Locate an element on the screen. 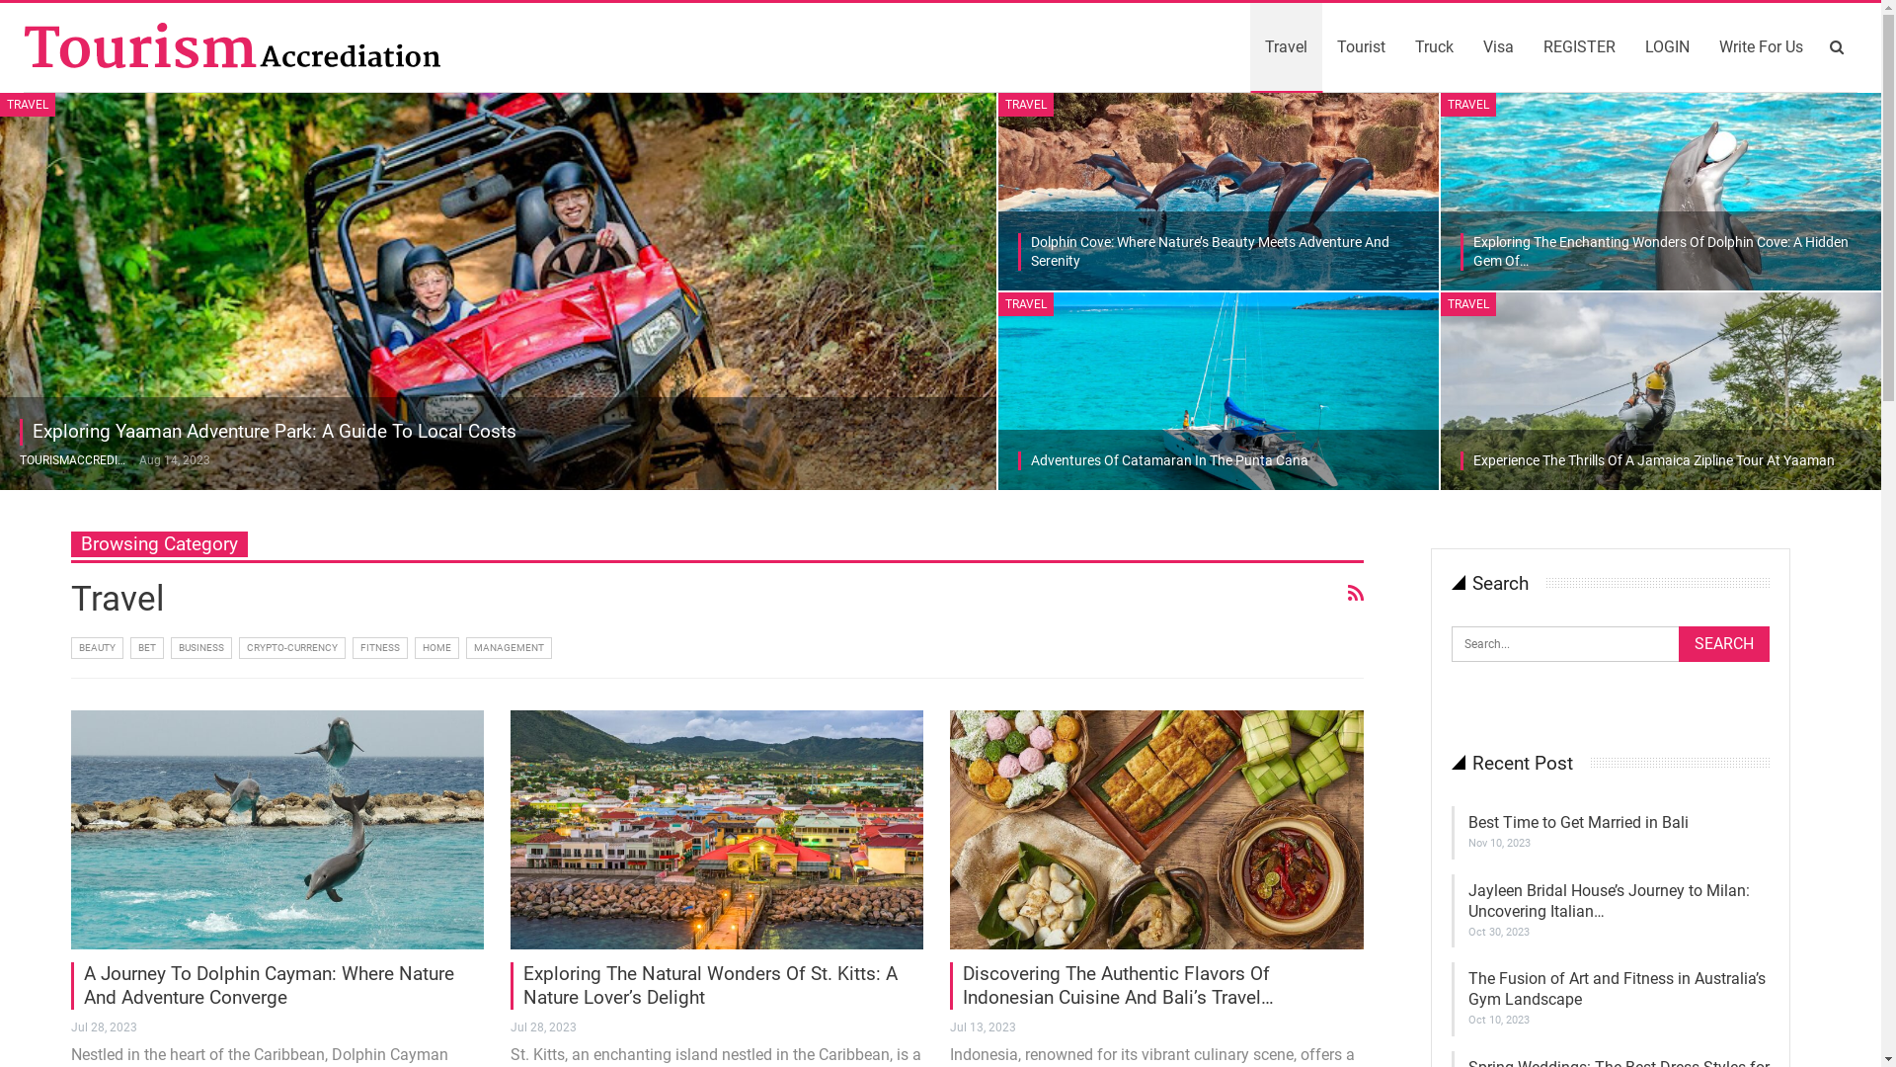  Visa is located at coordinates (1499, 47).